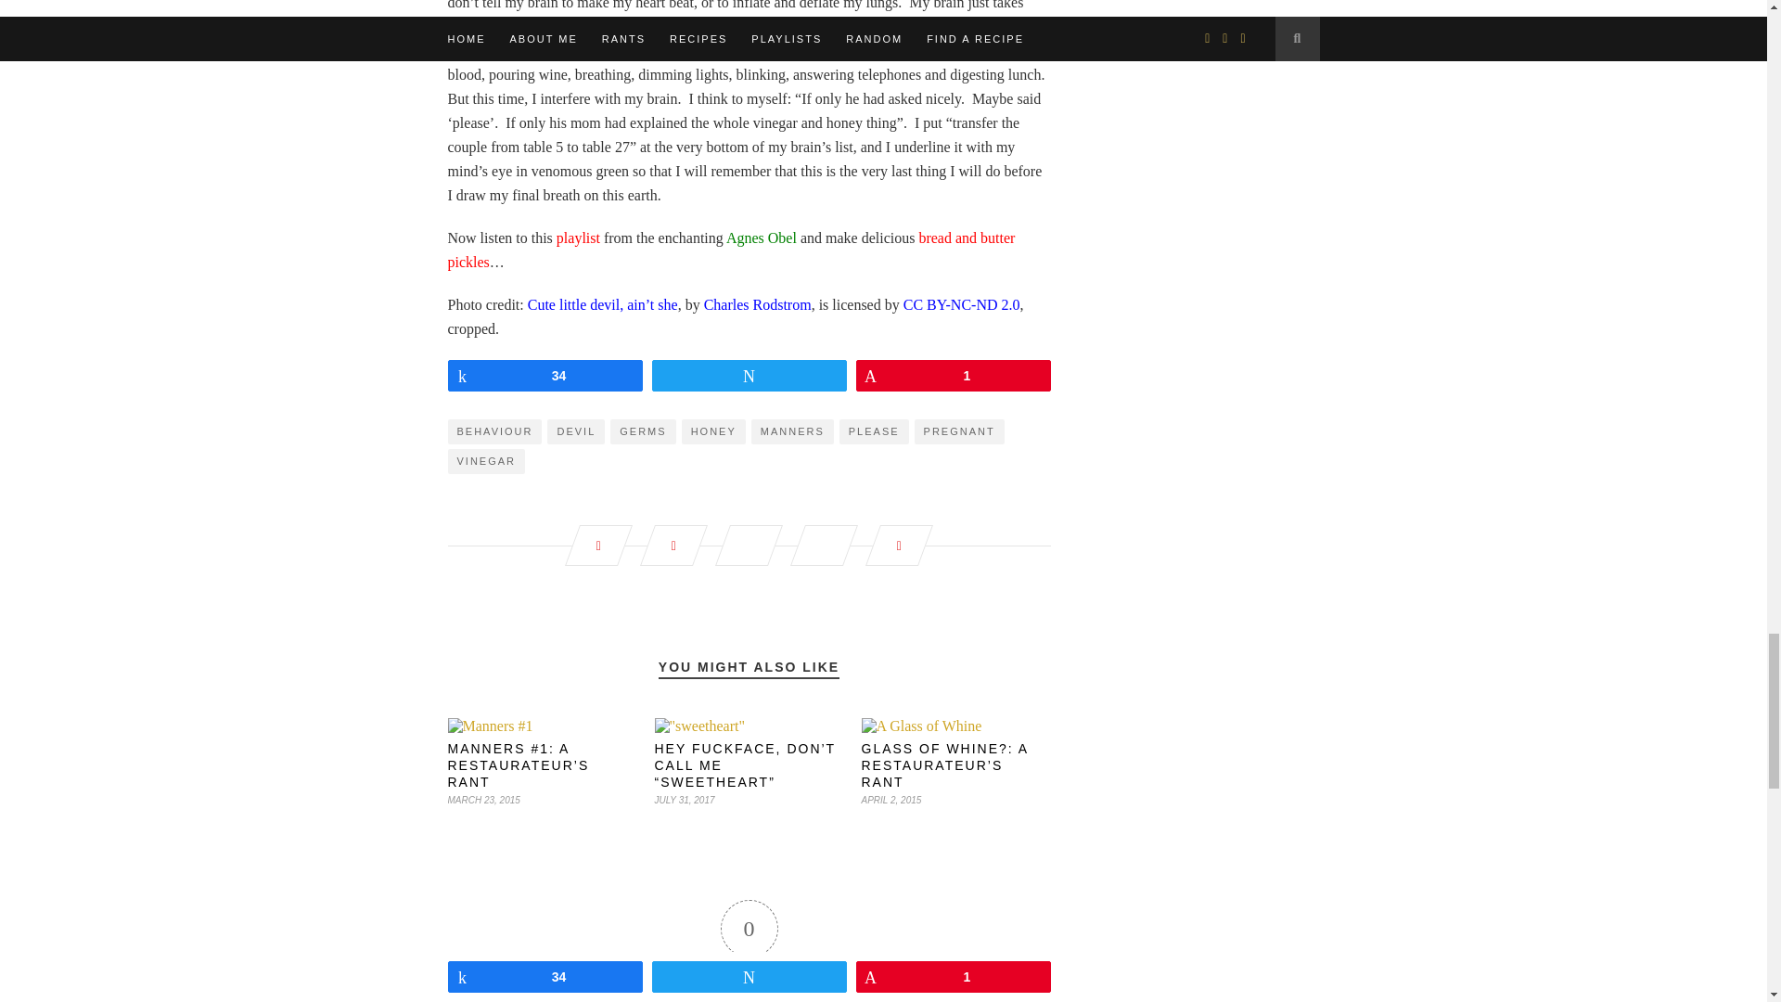  I want to click on Charles Rodstrom, so click(757, 304).